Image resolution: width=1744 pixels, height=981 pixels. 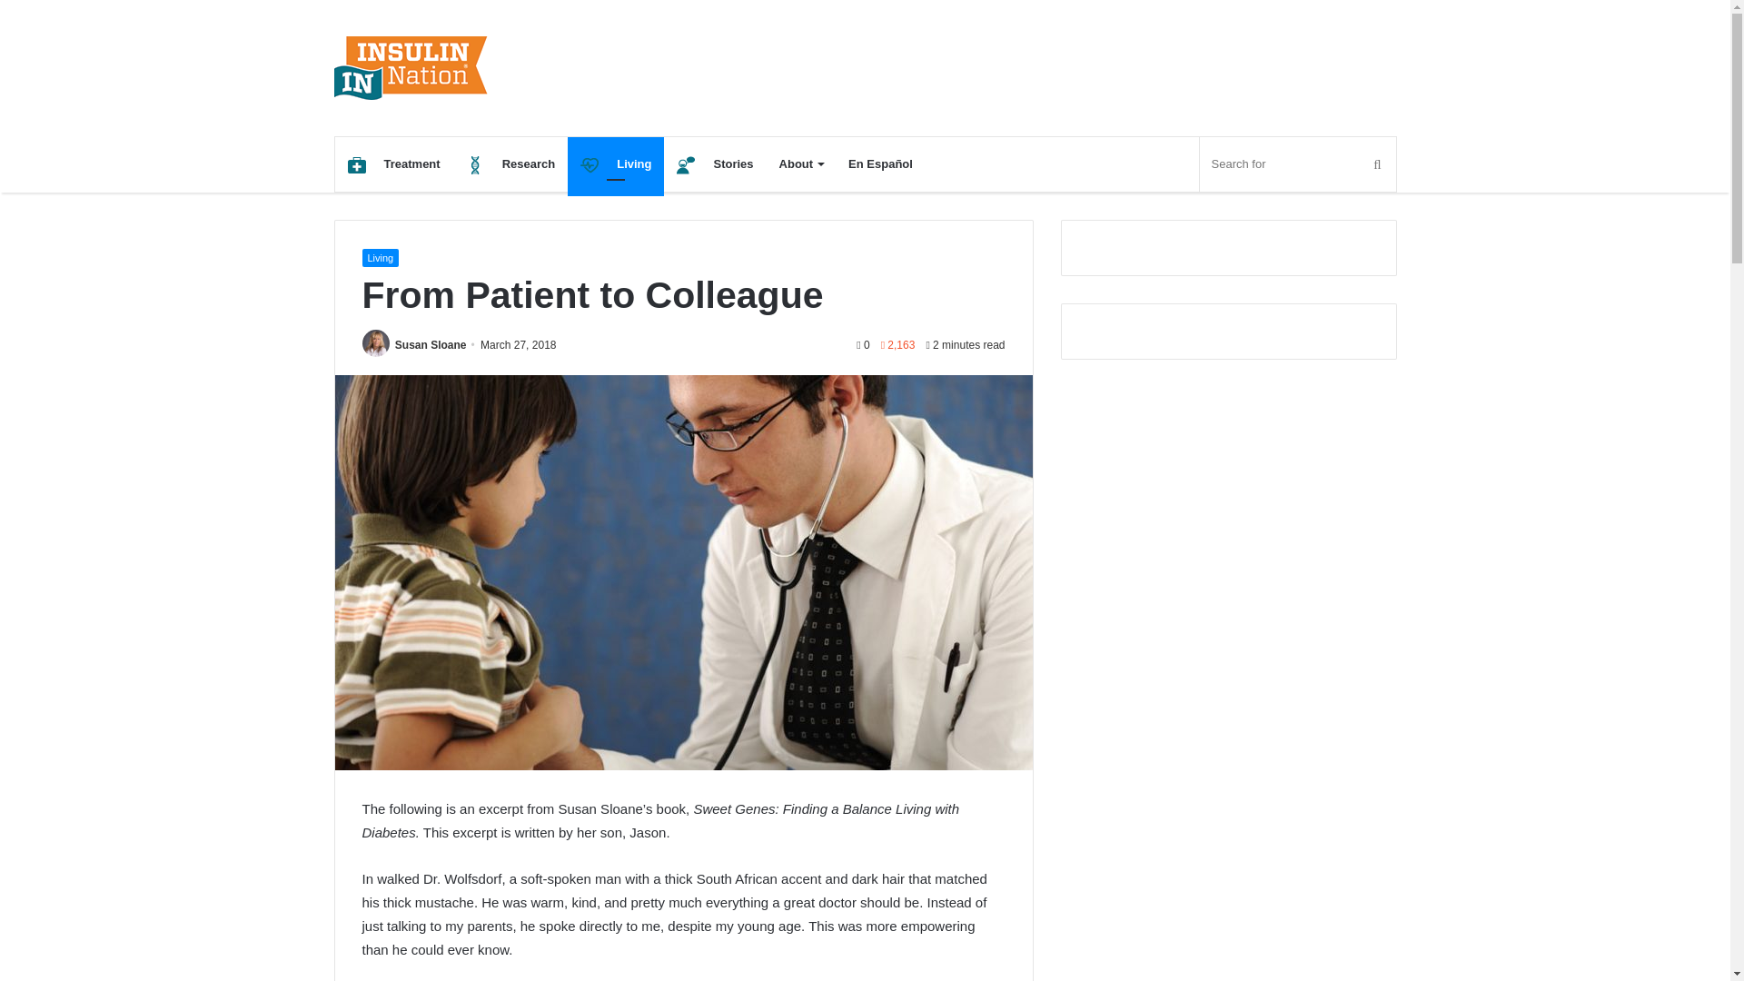 What do you see at coordinates (411, 67) in the screenshot?
I see `Insulin Nation` at bounding box center [411, 67].